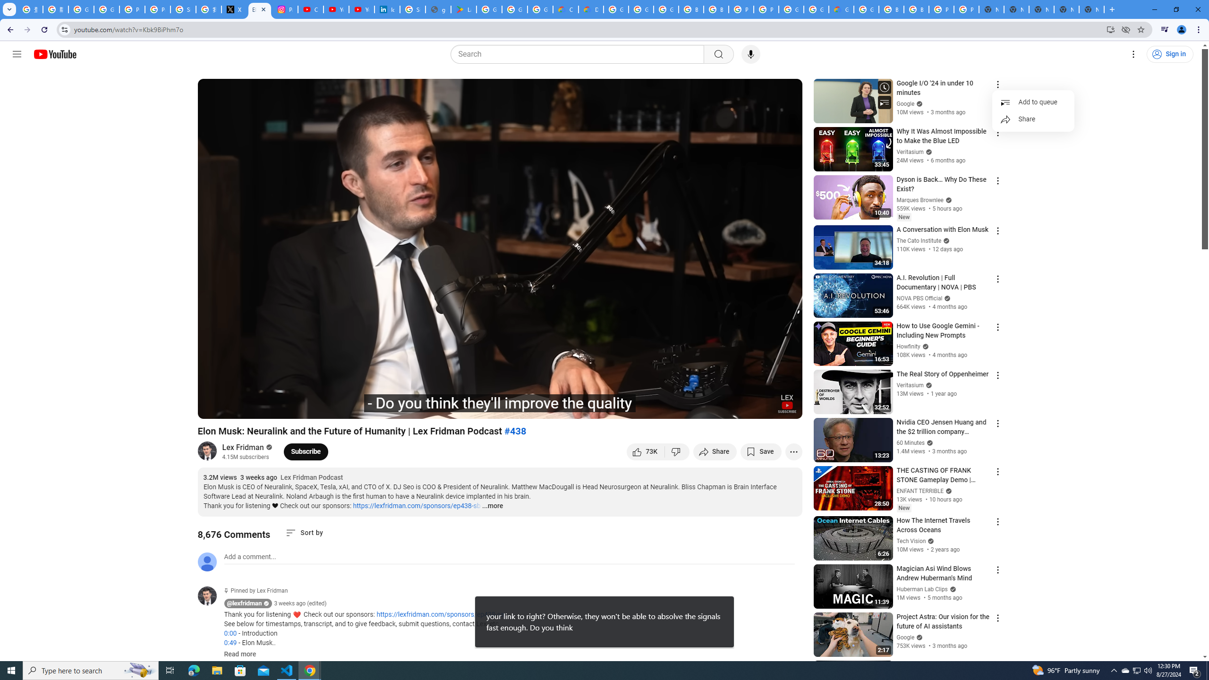 This screenshot has height=680, width=1209. I want to click on like this video along with 73,133 other people, so click(646, 451).